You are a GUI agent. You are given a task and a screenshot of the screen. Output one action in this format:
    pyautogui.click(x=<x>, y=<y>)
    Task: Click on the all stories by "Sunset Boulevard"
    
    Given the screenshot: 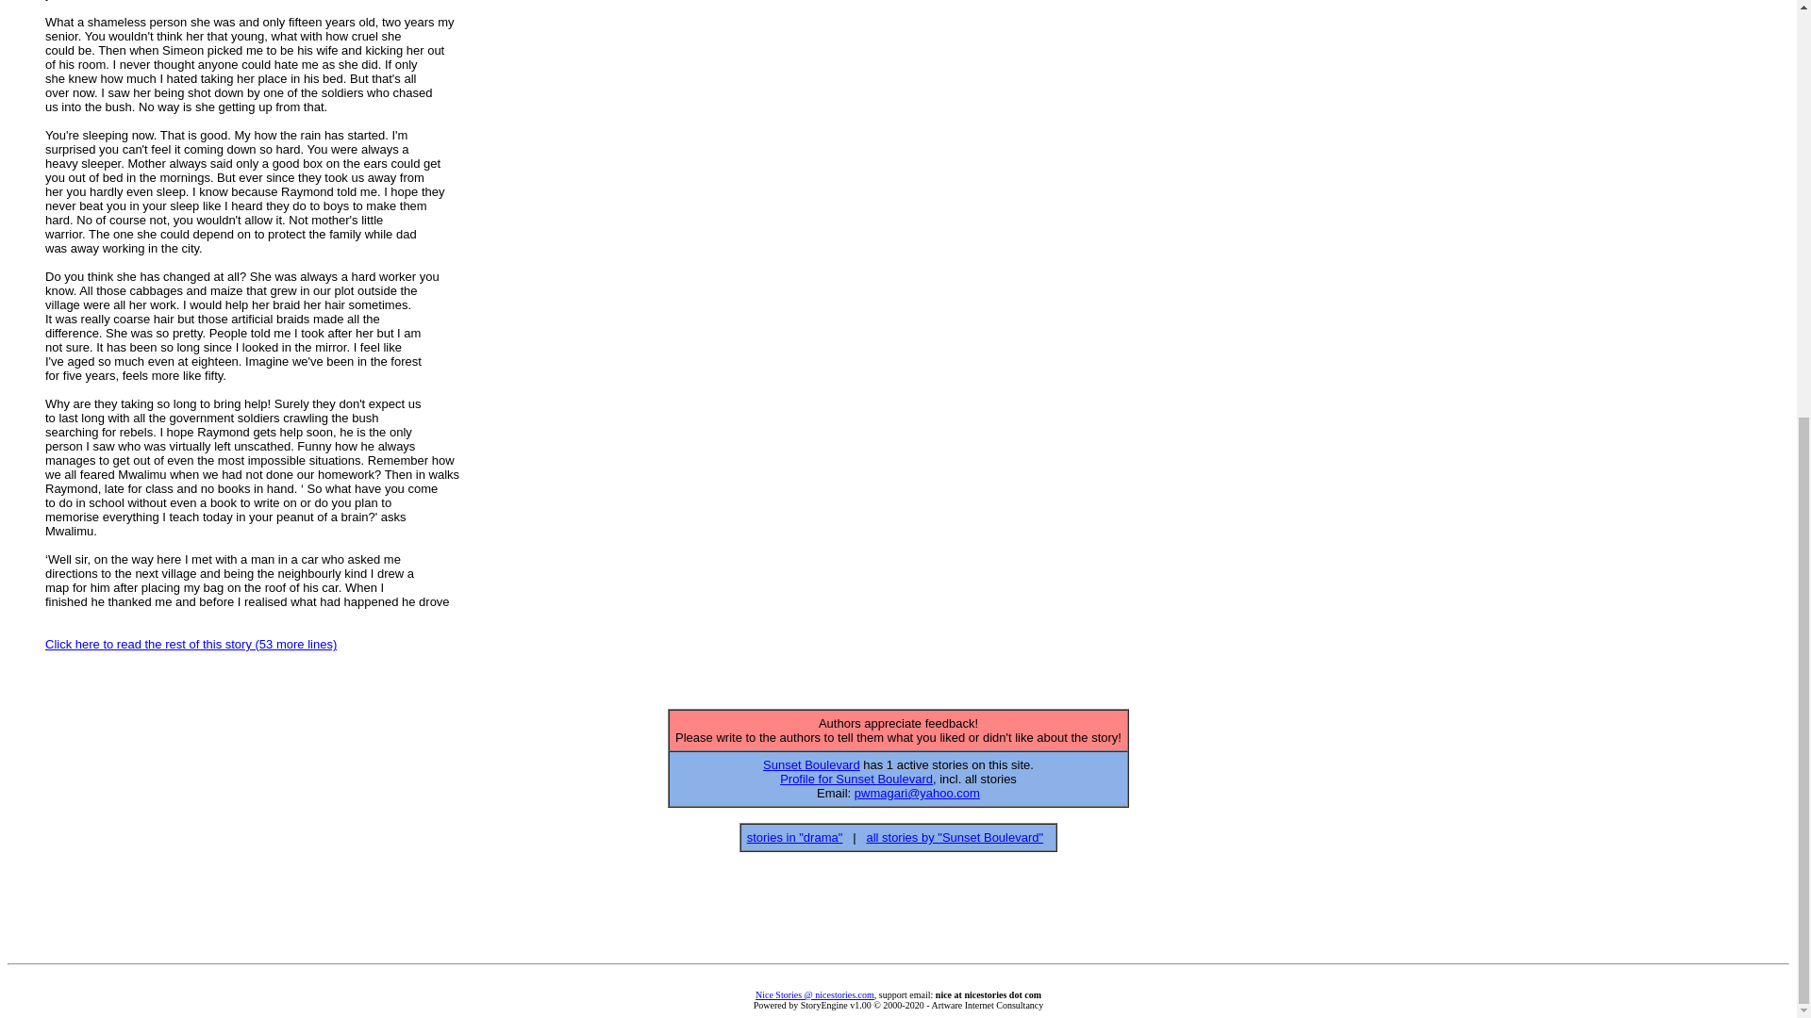 What is the action you would take?
    pyautogui.click(x=954, y=837)
    